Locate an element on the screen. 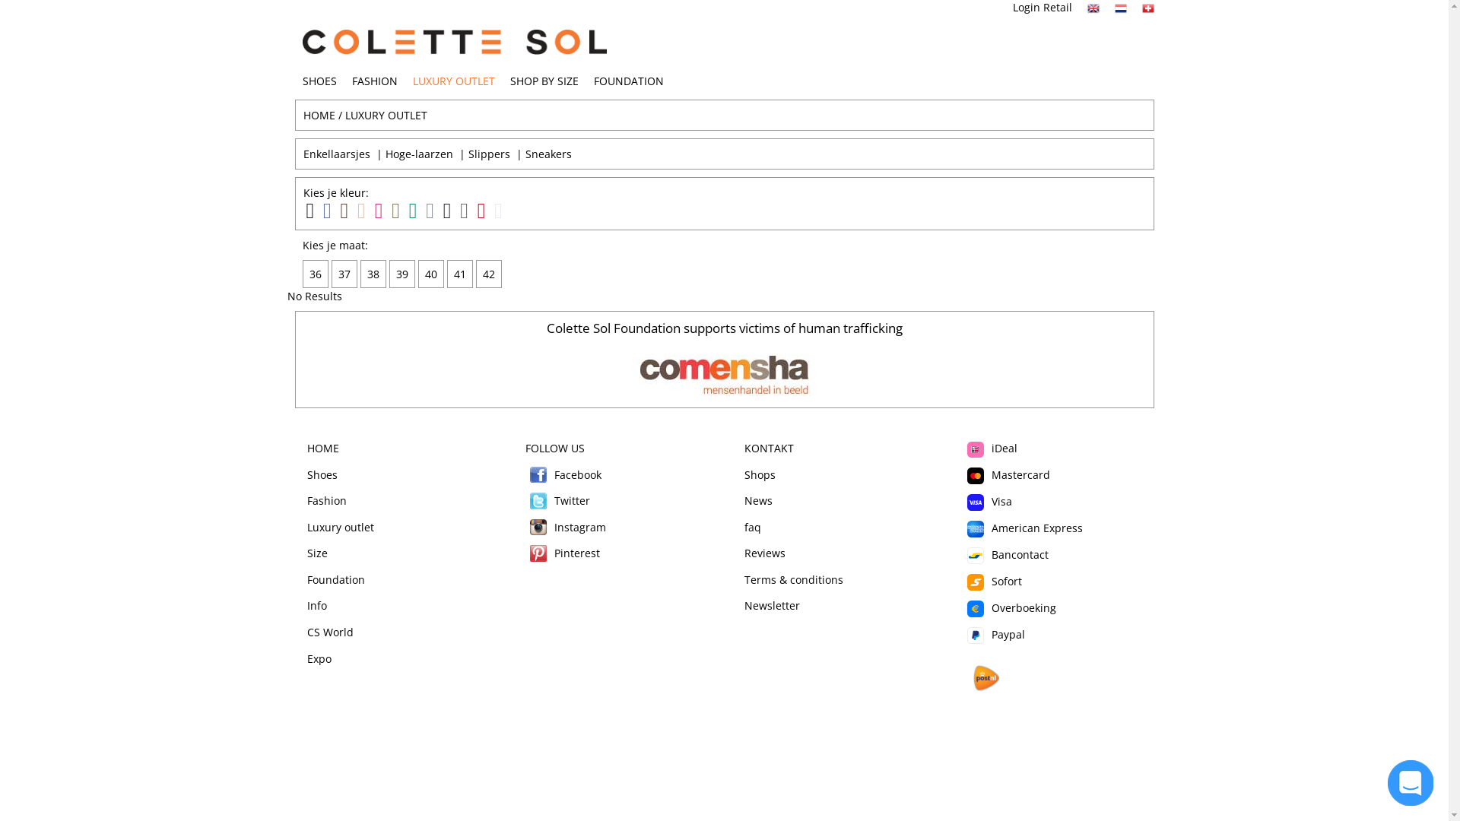  LUXURY OUTLET is located at coordinates (453, 81).